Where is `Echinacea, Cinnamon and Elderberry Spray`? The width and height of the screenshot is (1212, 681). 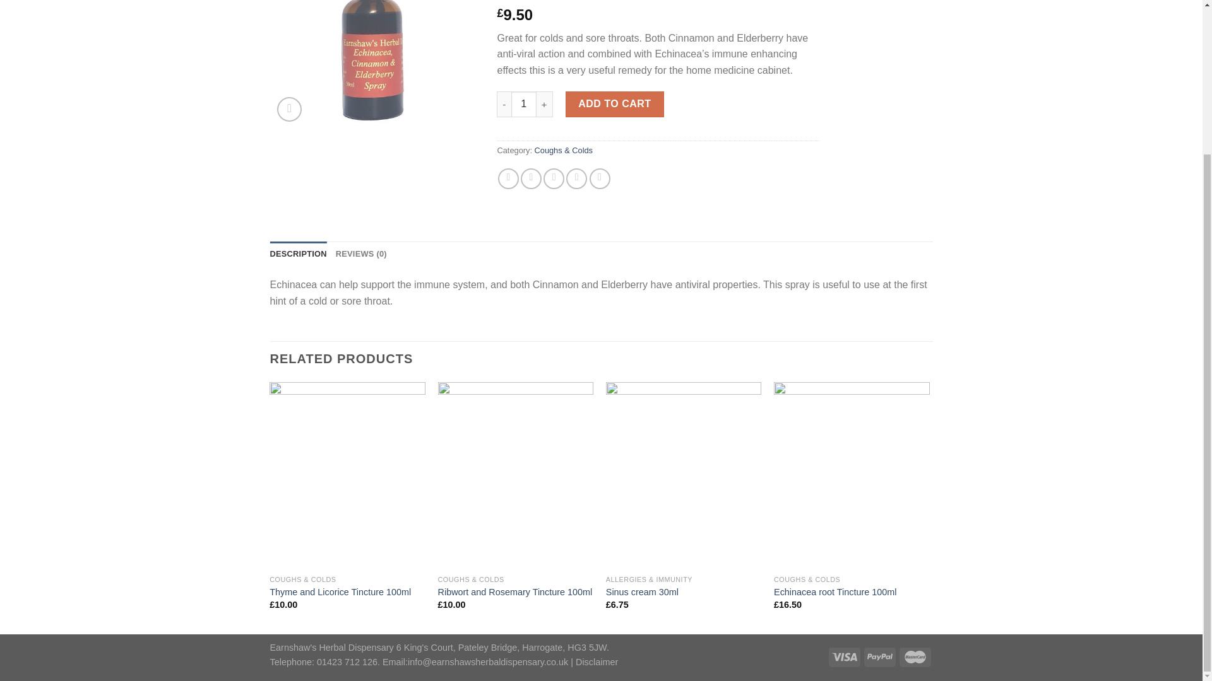 Echinacea, Cinnamon and Elderberry Spray is located at coordinates (374, 64).